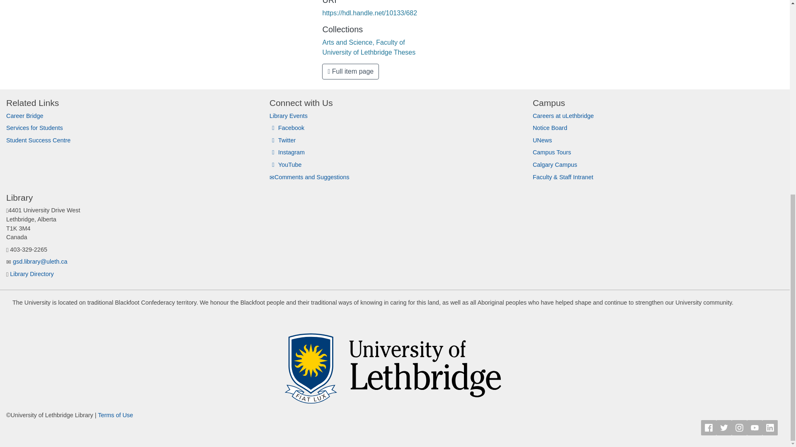  Describe the element at coordinates (309, 177) in the screenshot. I see `Comments and Suggestions` at that location.